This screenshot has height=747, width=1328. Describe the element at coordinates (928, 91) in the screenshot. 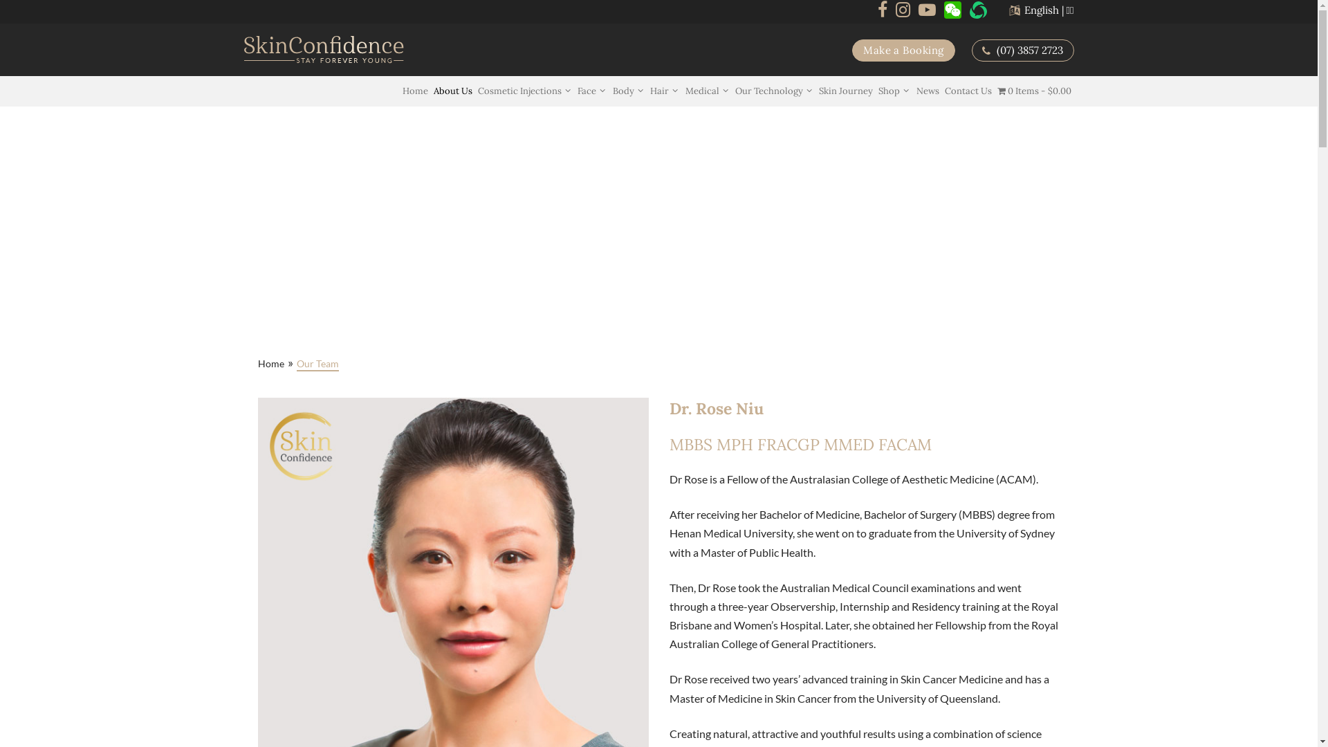

I see `News` at that location.